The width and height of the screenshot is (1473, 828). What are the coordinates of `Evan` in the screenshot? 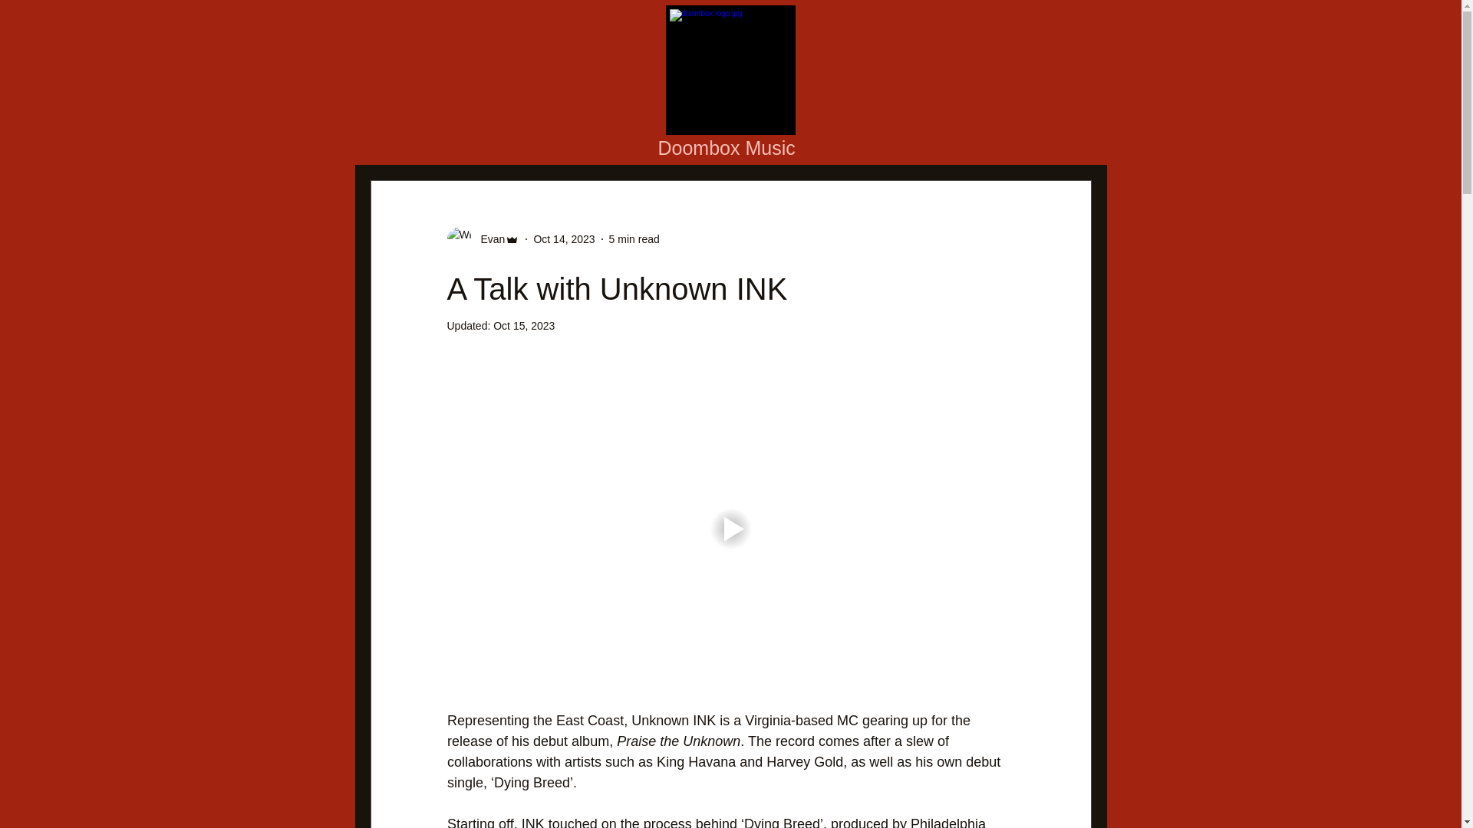 It's located at (488, 239).